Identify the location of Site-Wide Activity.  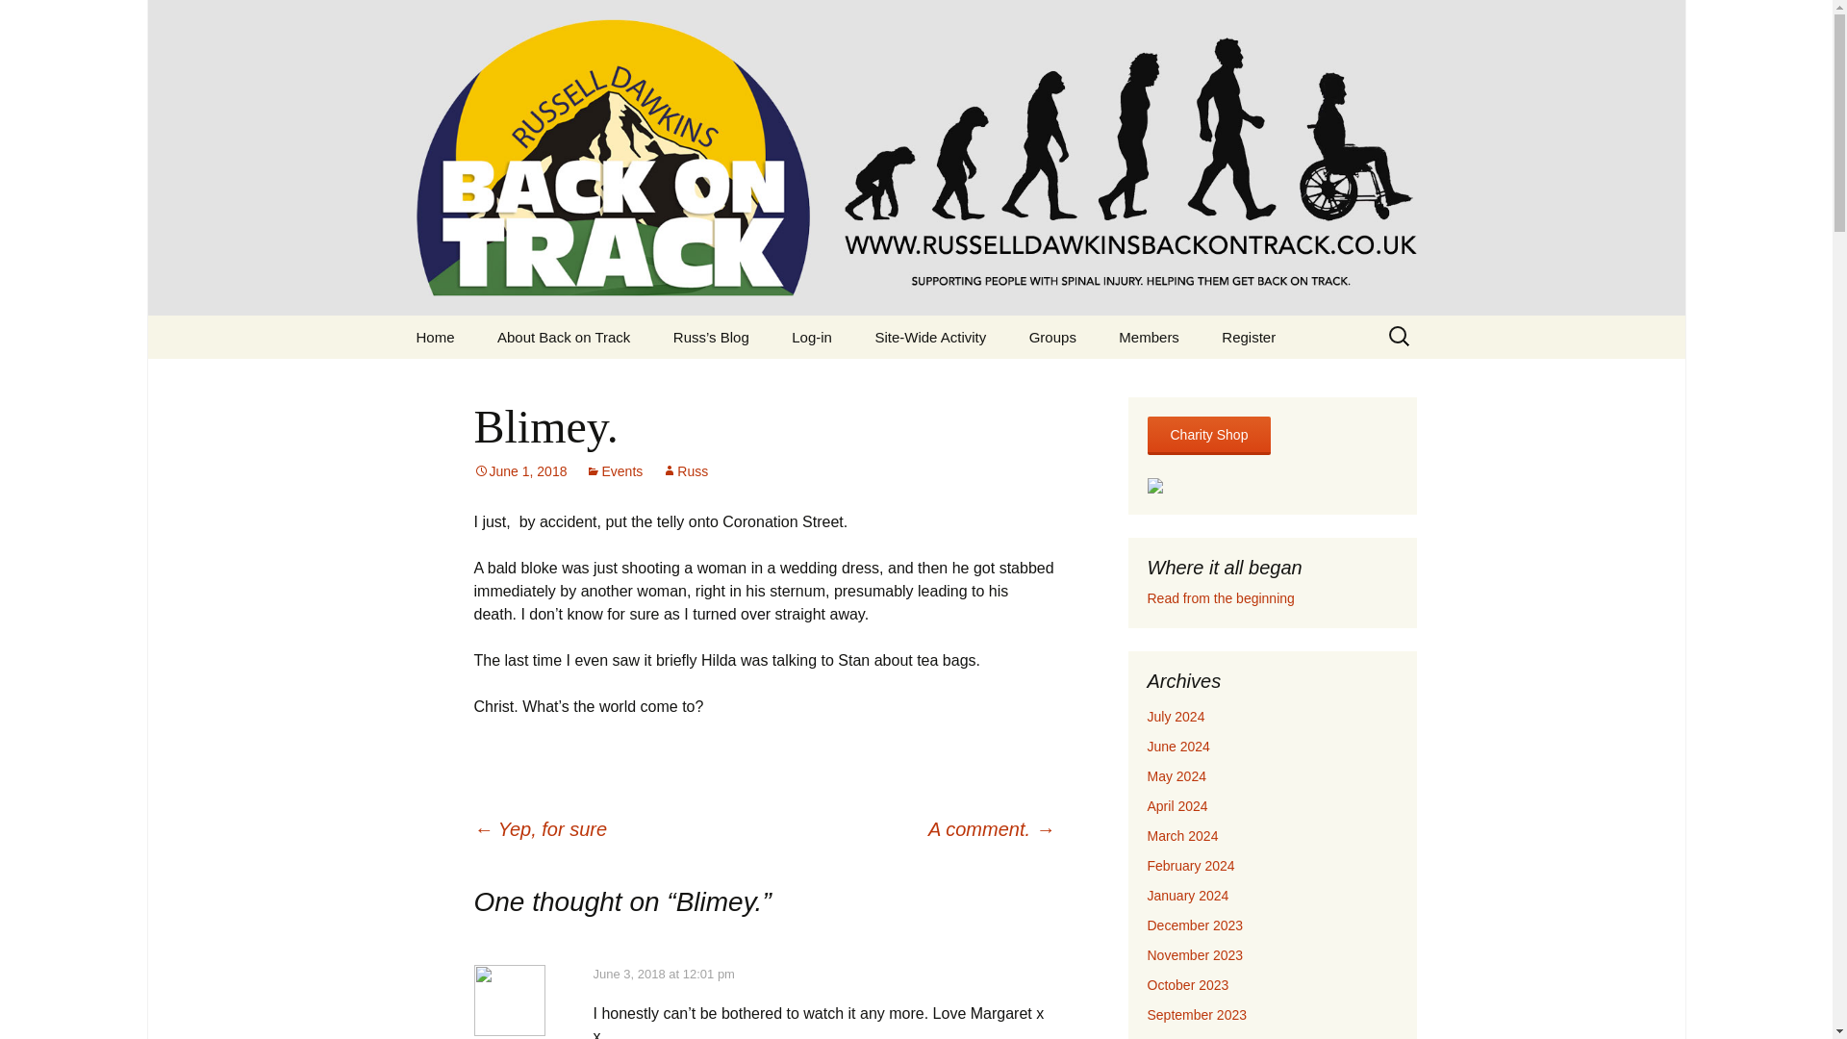
(929, 337).